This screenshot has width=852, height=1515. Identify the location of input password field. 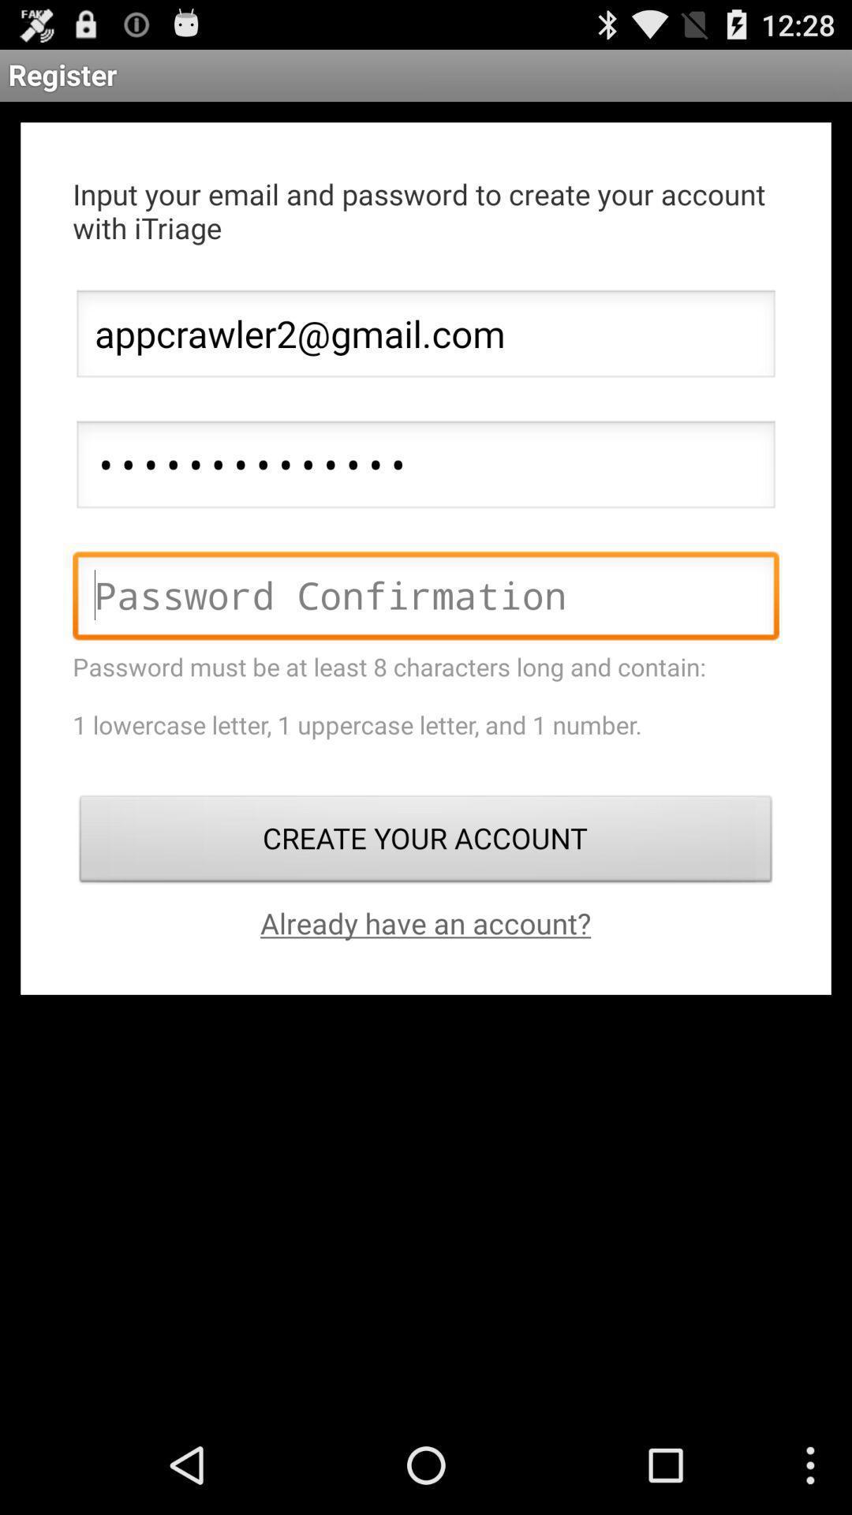
(426, 600).